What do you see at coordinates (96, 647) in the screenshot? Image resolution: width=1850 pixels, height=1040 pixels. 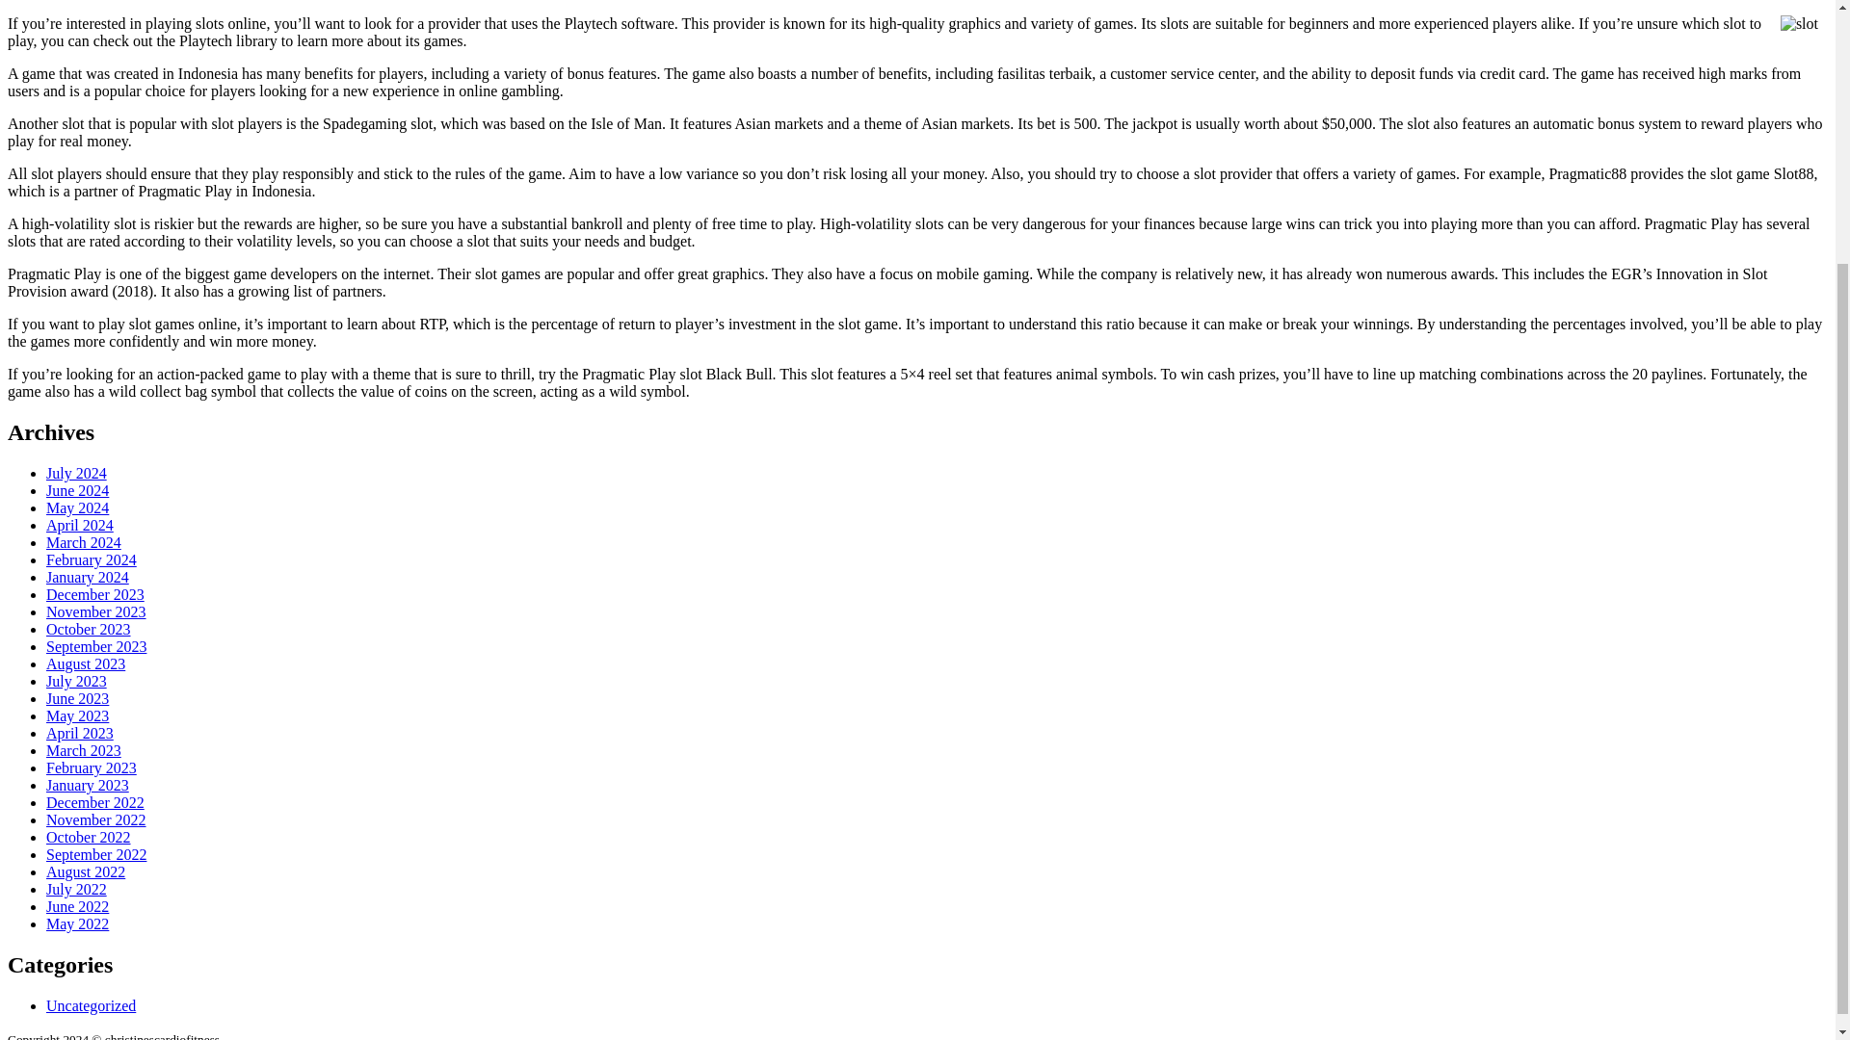 I see `September 2023` at bounding box center [96, 647].